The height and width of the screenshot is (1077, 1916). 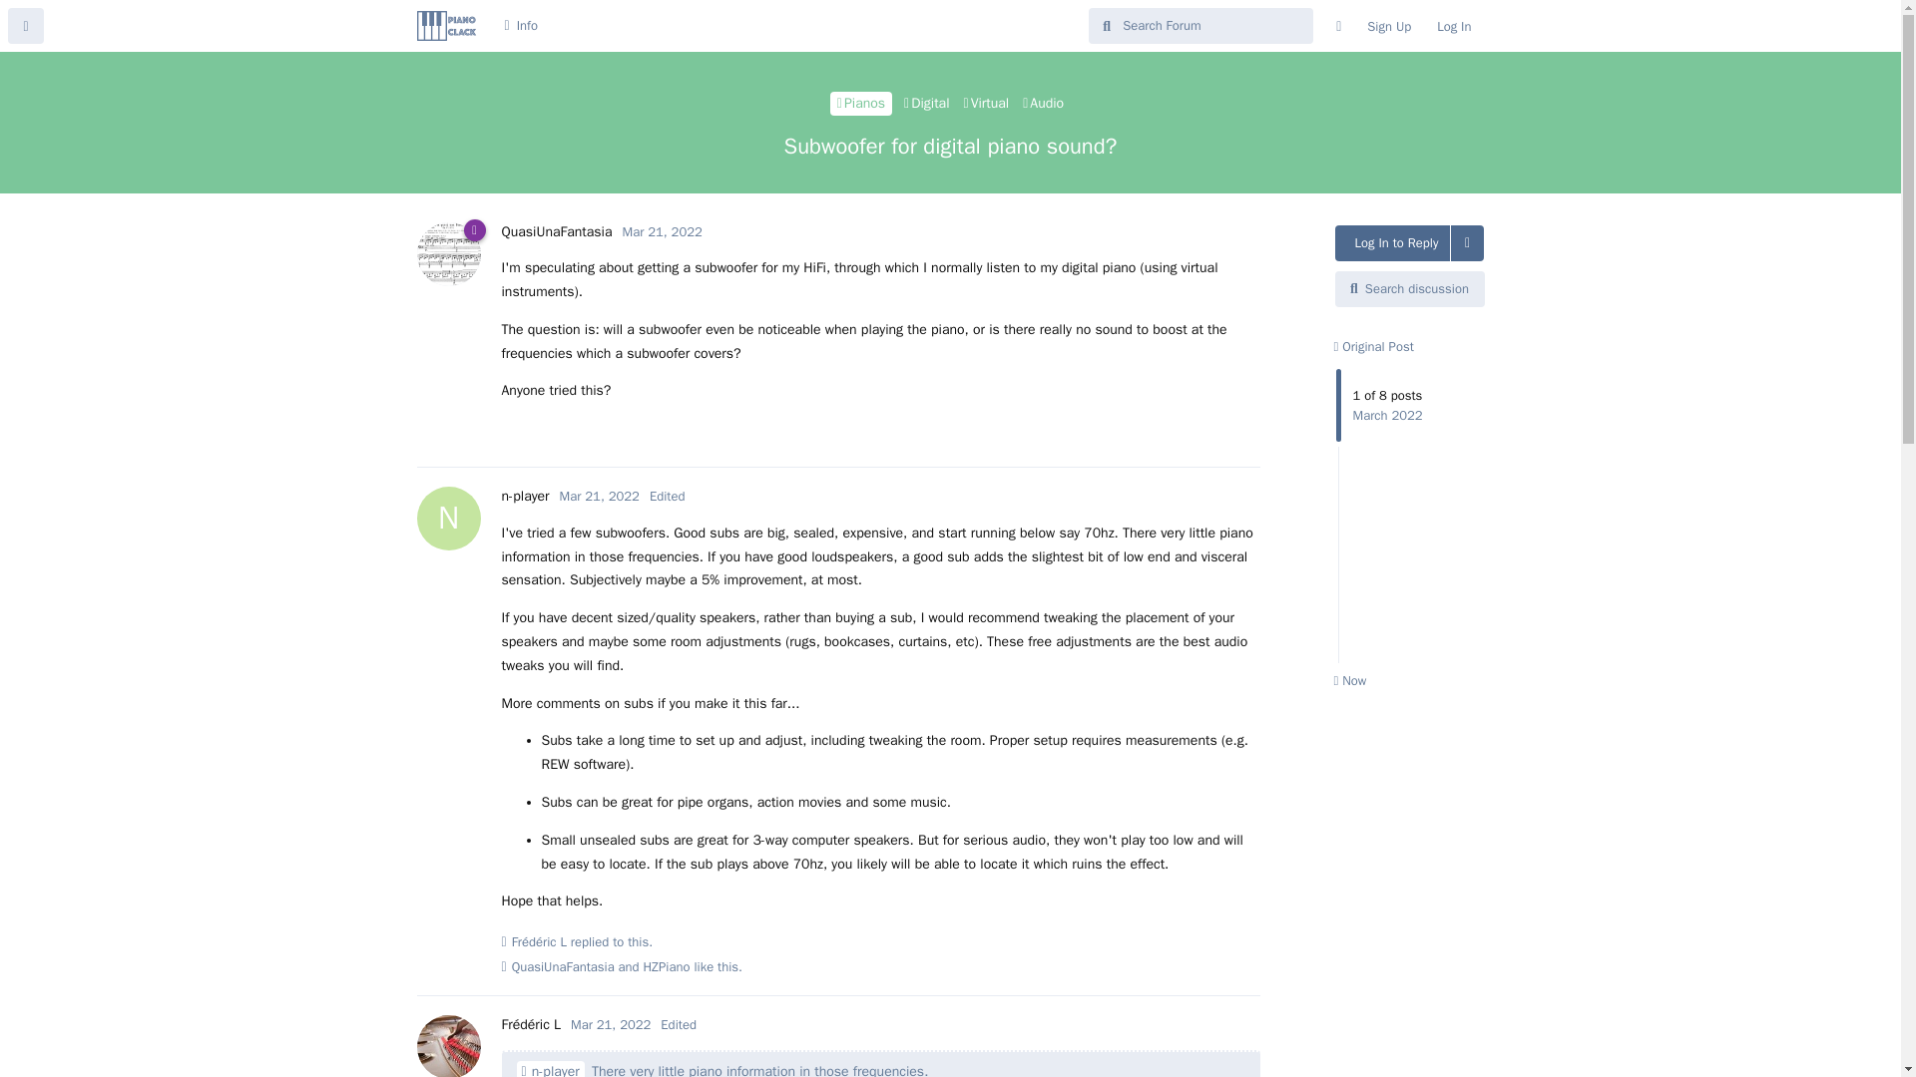 I want to click on Search discussion, so click(x=1410, y=289).